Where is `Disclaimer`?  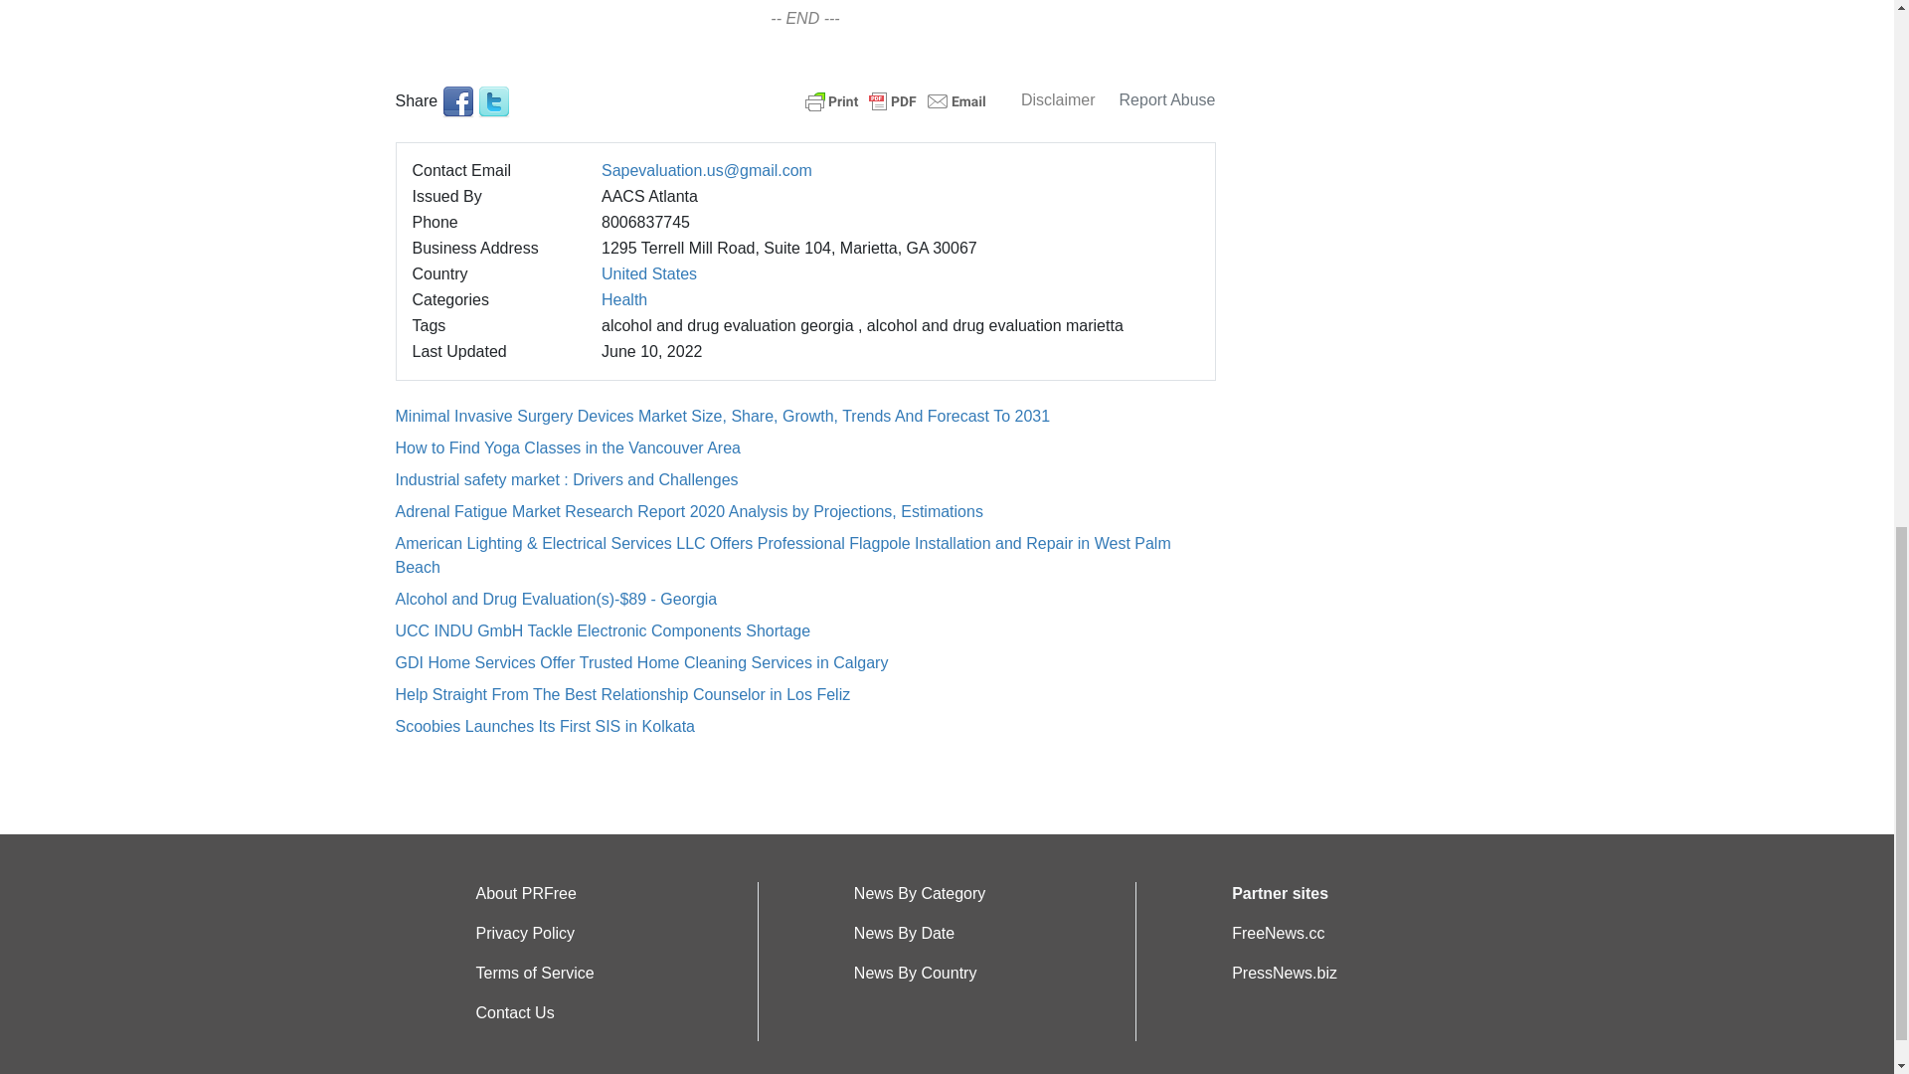
Disclaimer is located at coordinates (1058, 99).